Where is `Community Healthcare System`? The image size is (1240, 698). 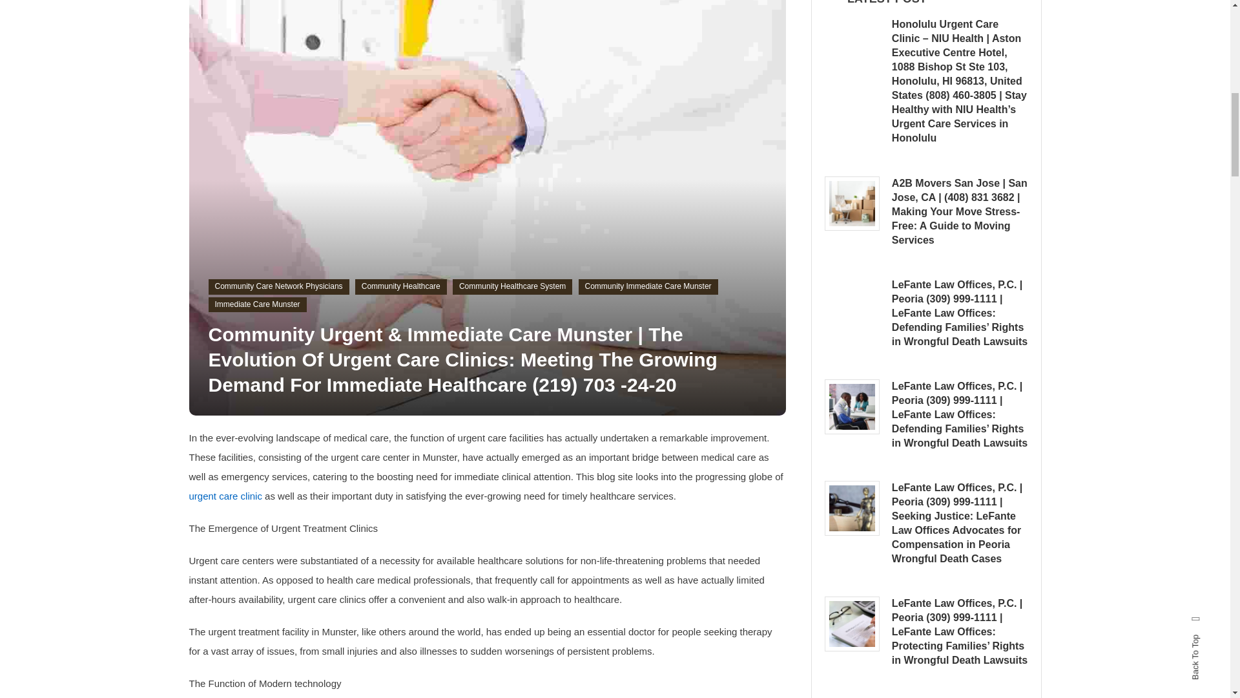
Community Healthcare System is located at coordinates (512, 287).